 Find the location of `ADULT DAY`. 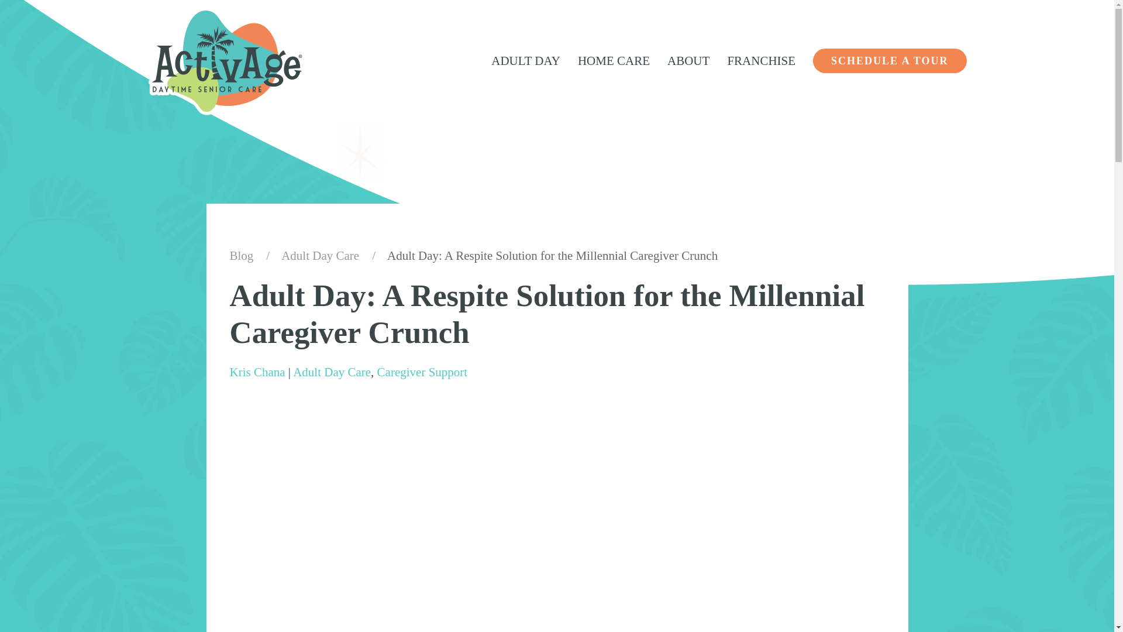

ADULT DAY is located at coordinates (526, 60).